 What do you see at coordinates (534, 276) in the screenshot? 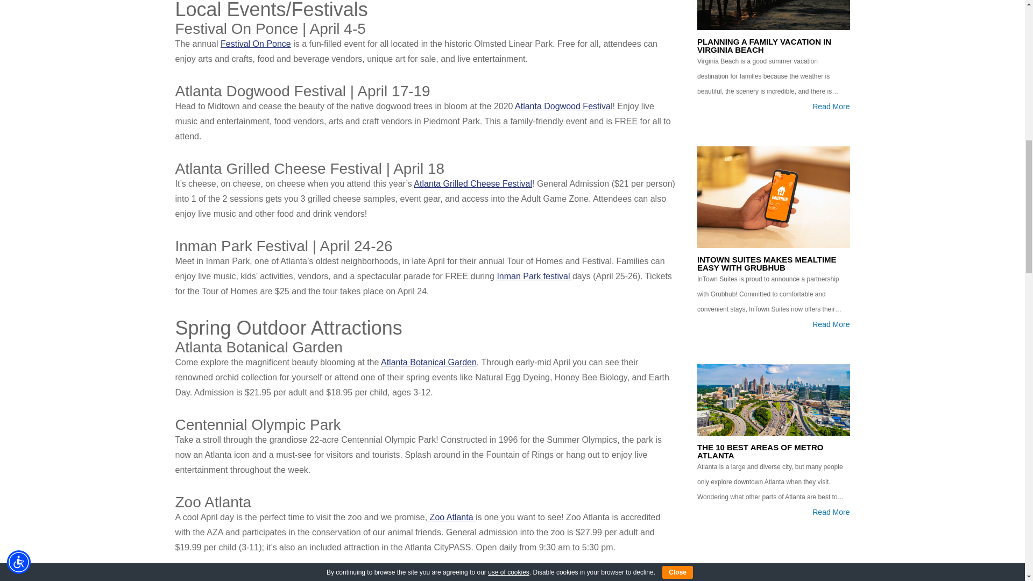
I see `Inman Park festival` at bounding box center [534, 276].